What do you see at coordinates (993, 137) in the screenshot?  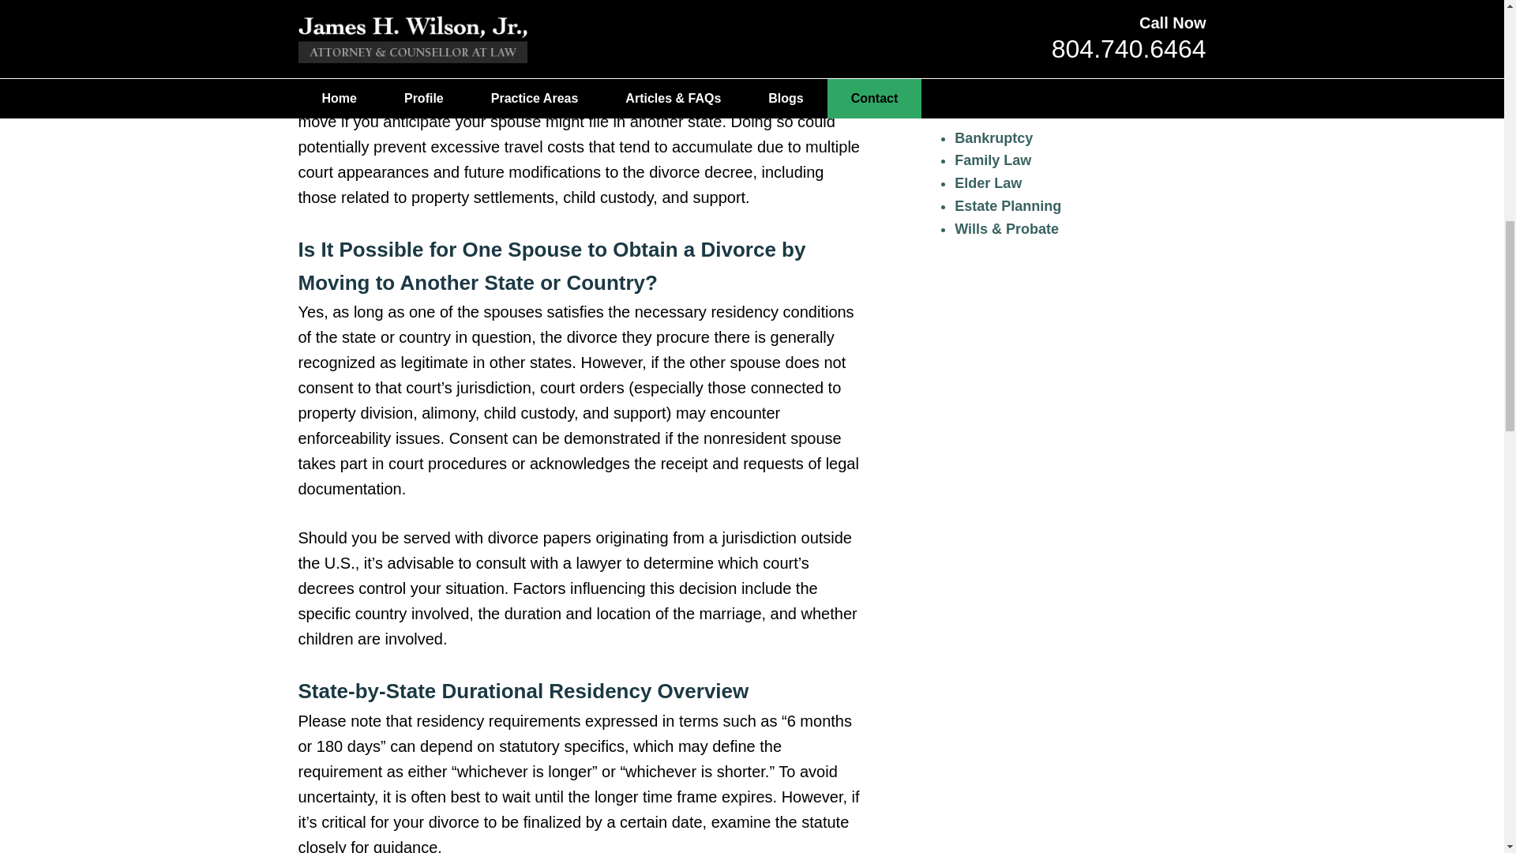 I see `Bankruptcy` at bounding box center [993, 137].